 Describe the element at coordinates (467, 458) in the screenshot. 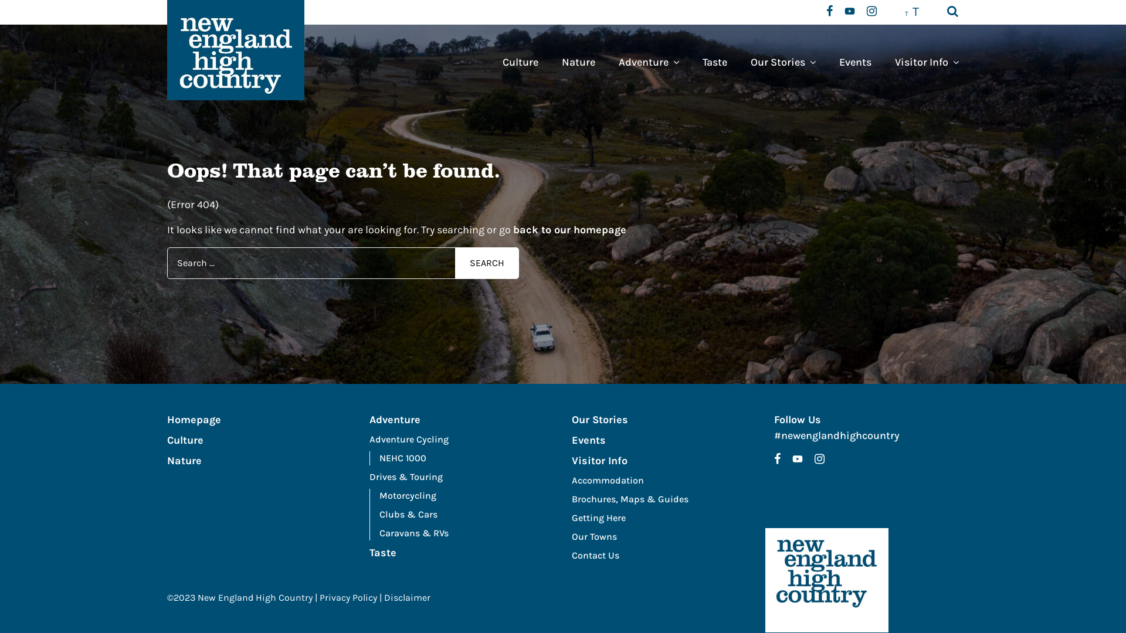

I see `NEHC 1000` at that location.